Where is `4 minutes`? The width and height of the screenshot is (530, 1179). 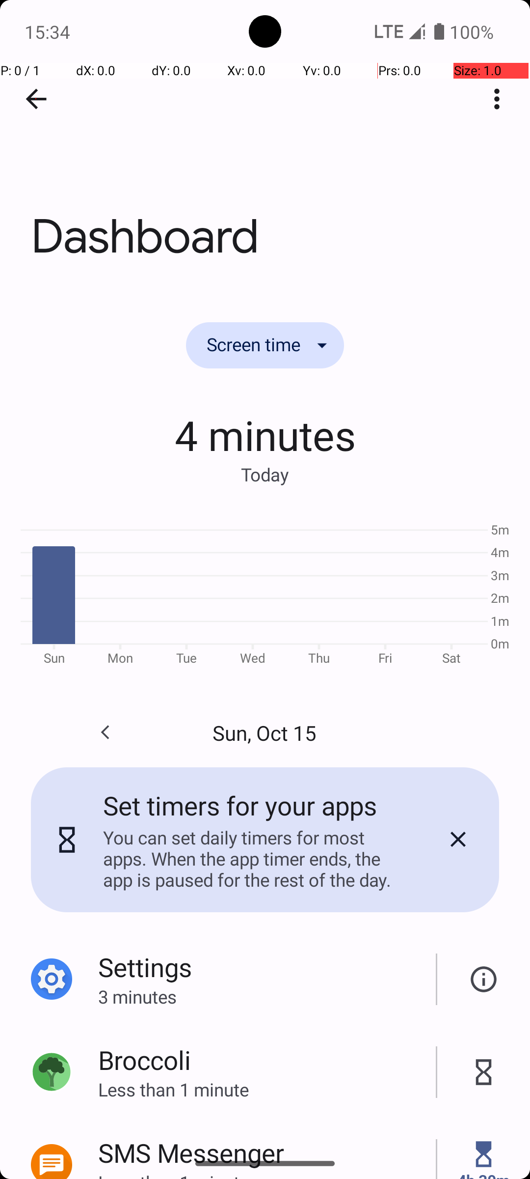 4 minutes is located at coordinates (265, 435).